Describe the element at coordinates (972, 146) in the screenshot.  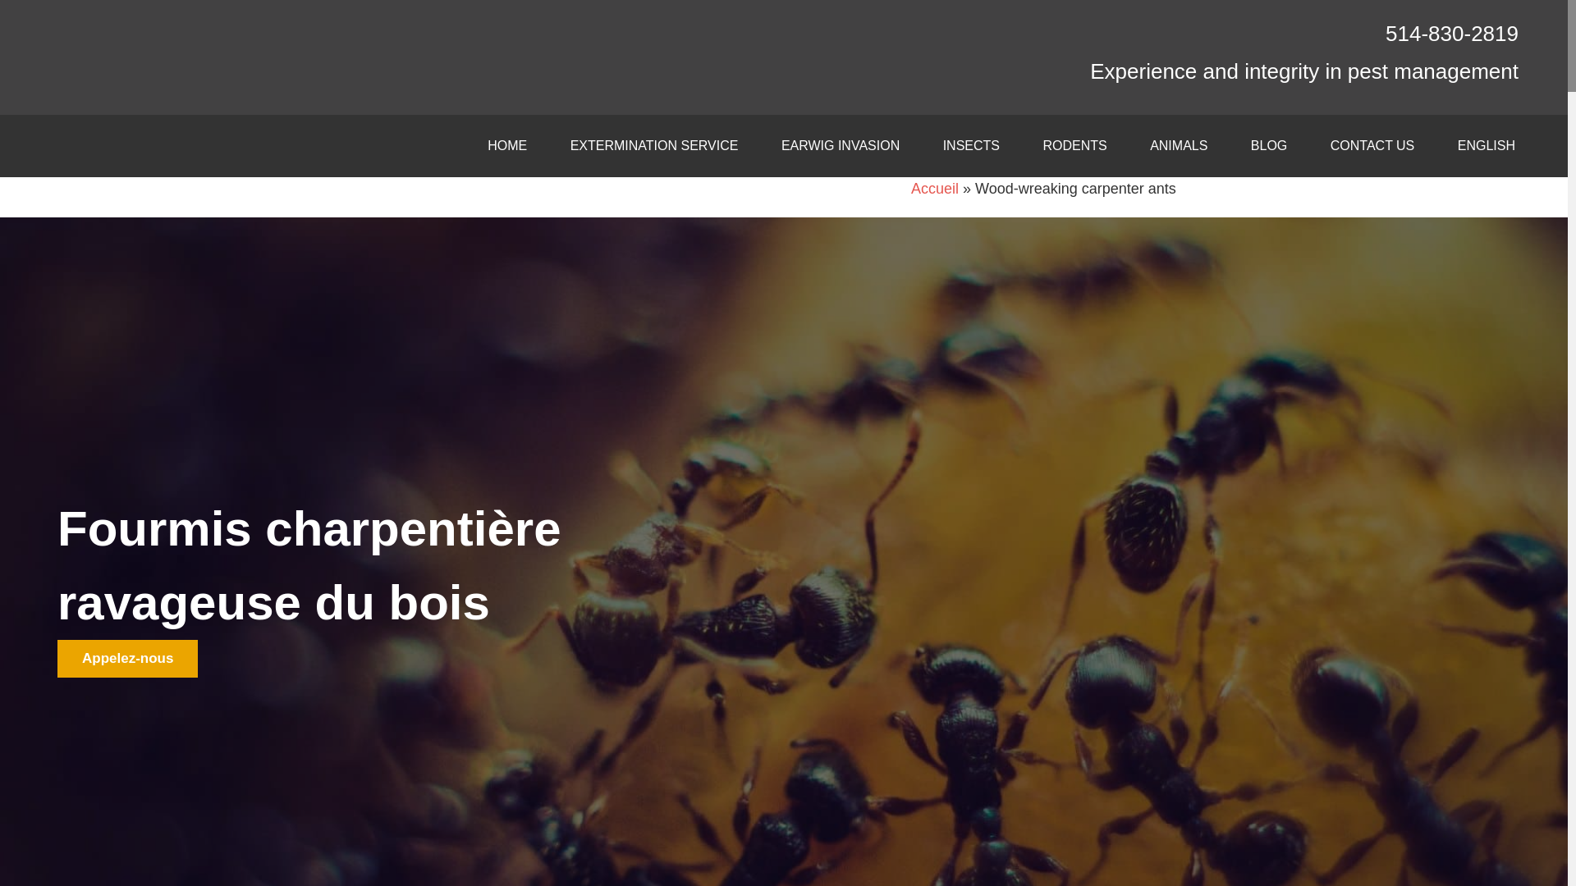
I see `INSECTS` at that location.